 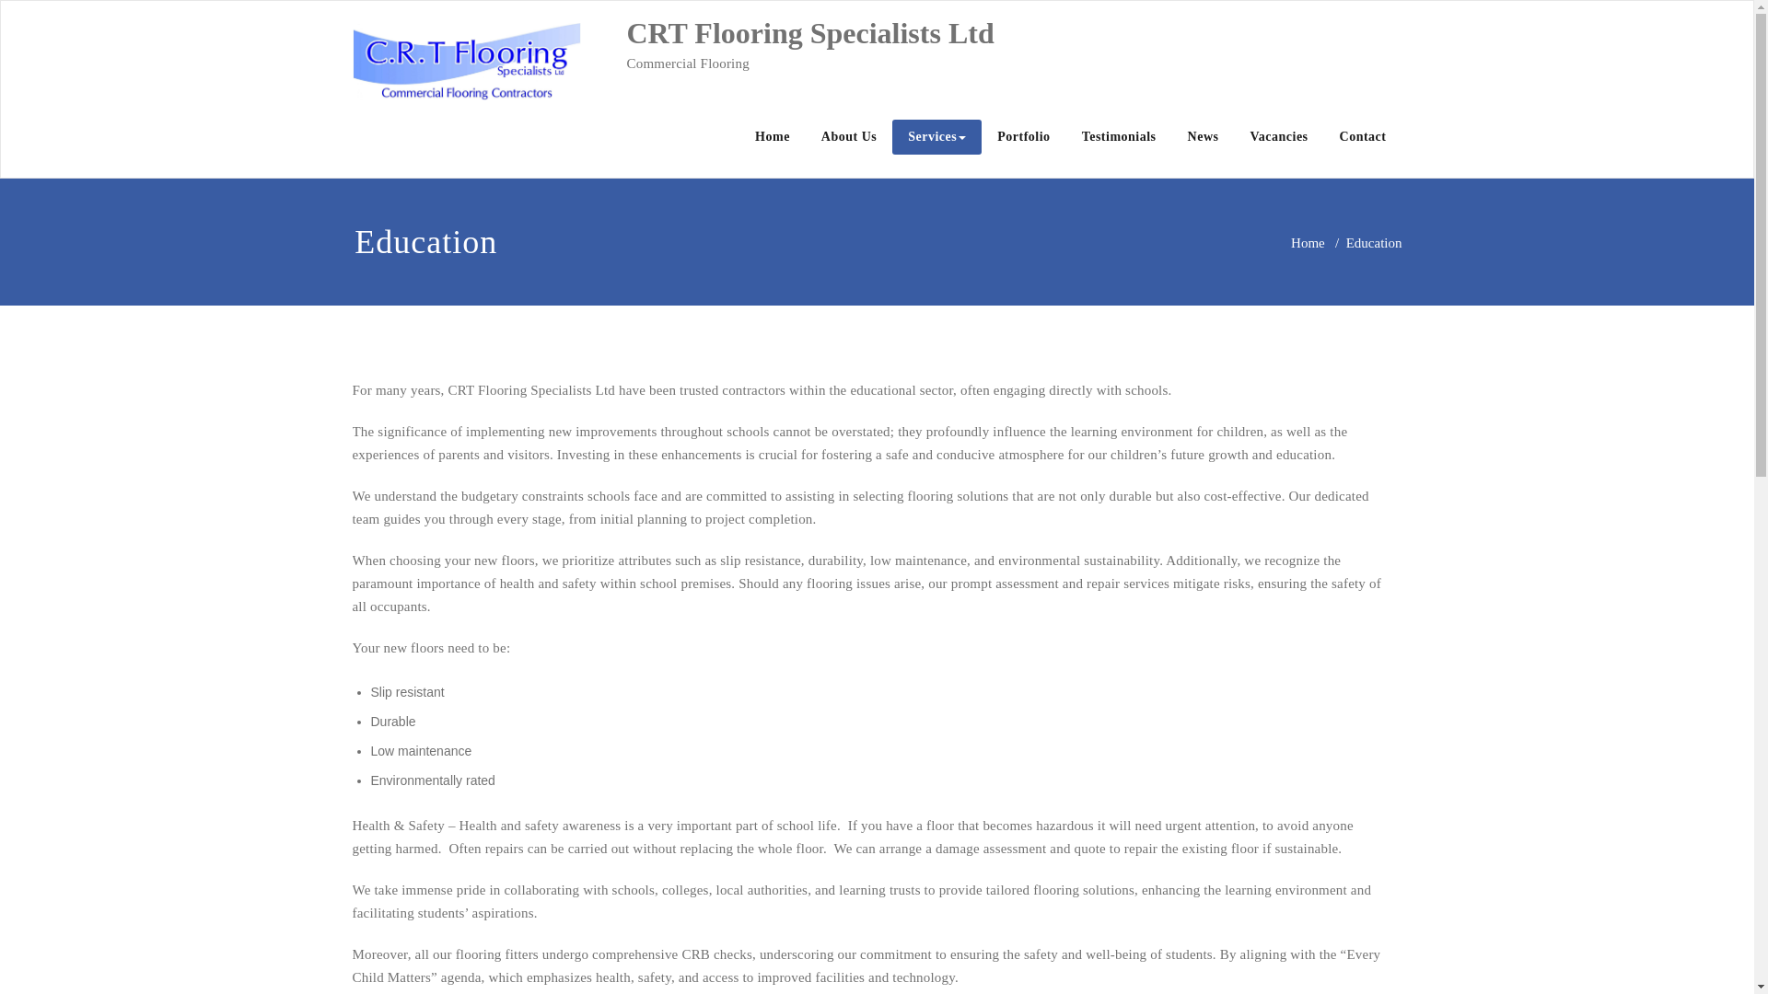 I want to click on Vacancies, so click(x=1278, y=136).